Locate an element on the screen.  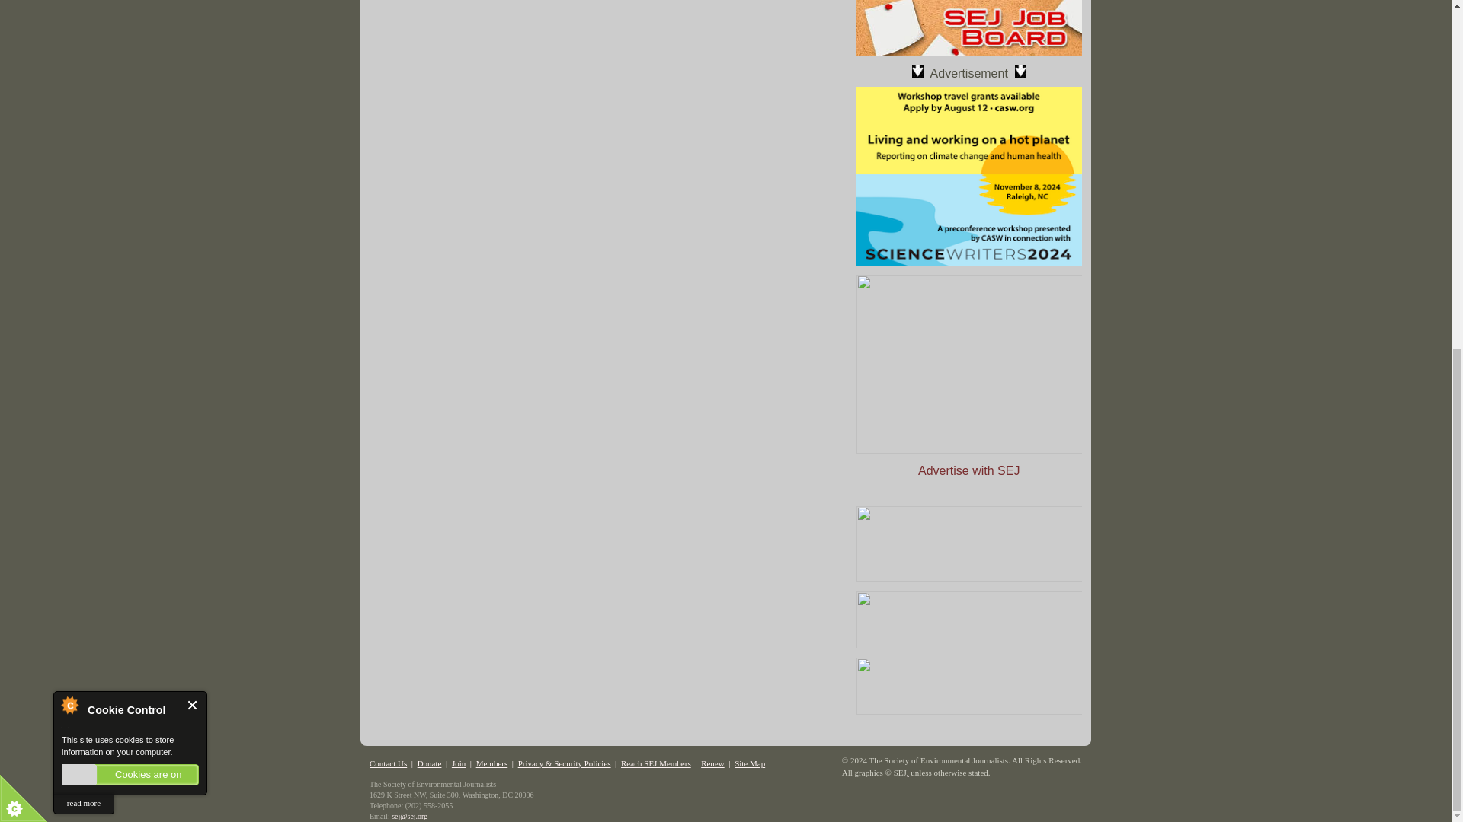
read more is located at coordinates (83, 201).